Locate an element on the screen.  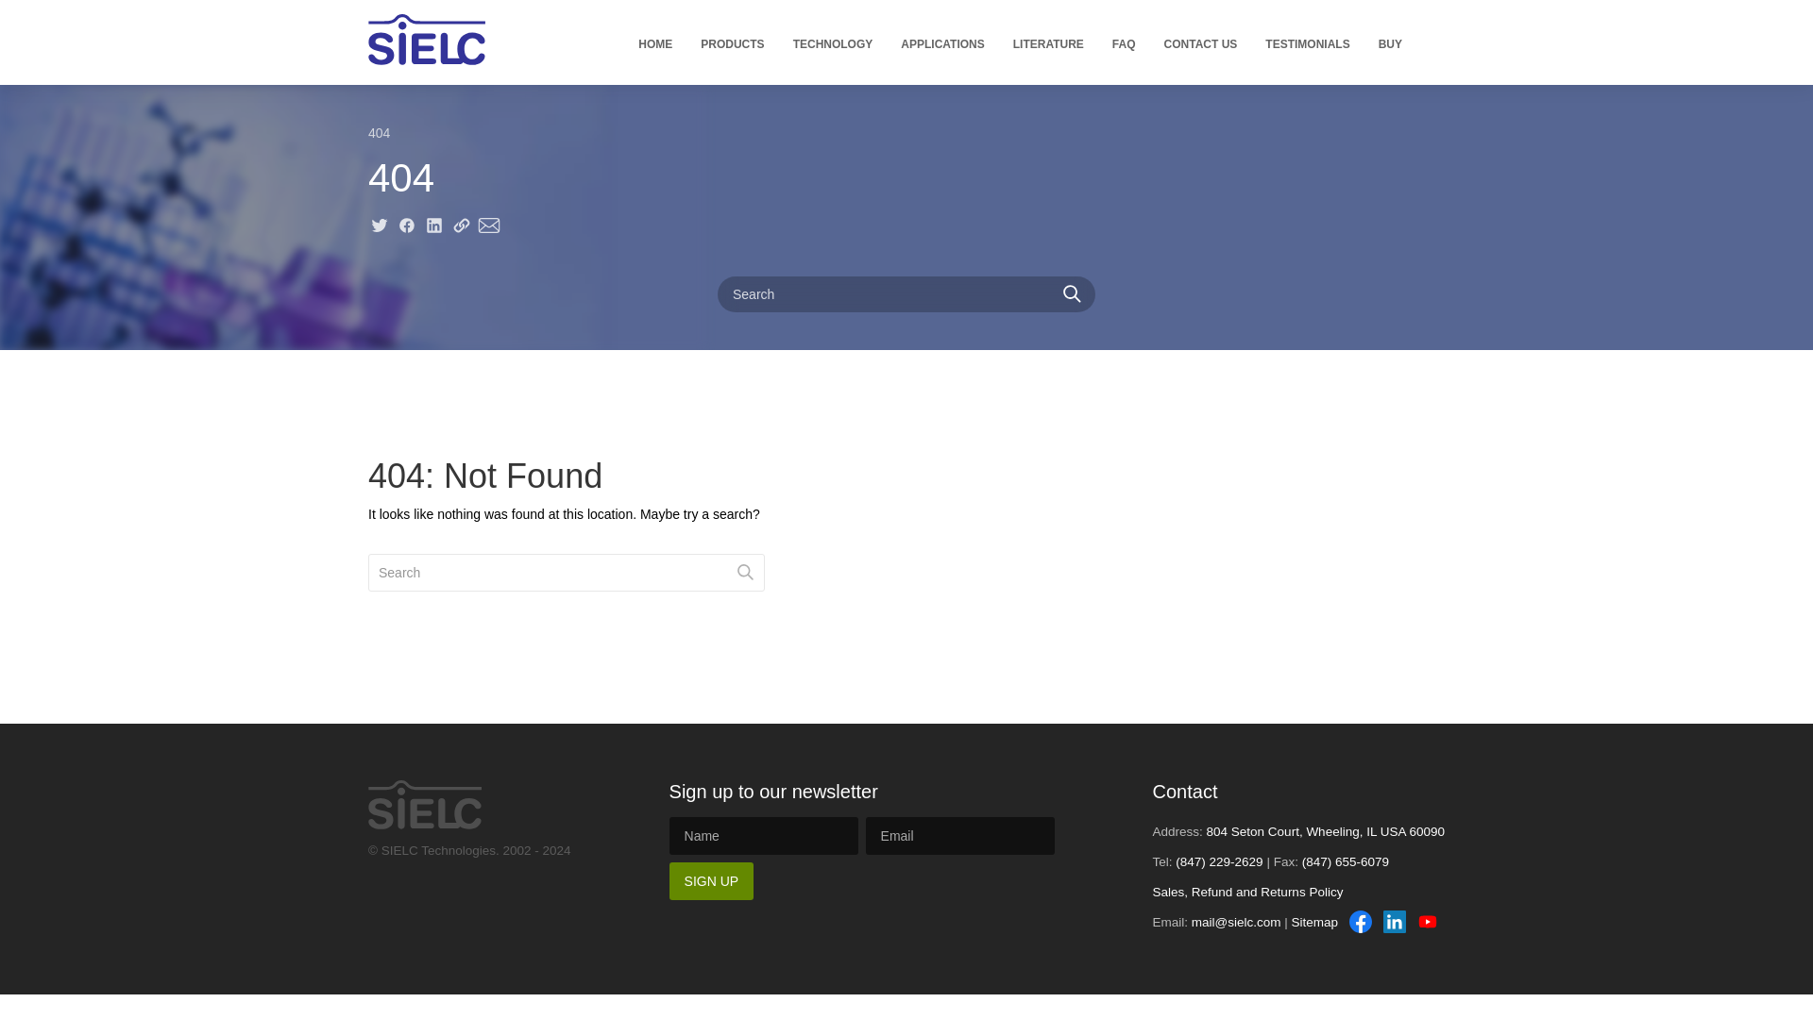
TECHNOLOGY is located at coordinates (833, 43).